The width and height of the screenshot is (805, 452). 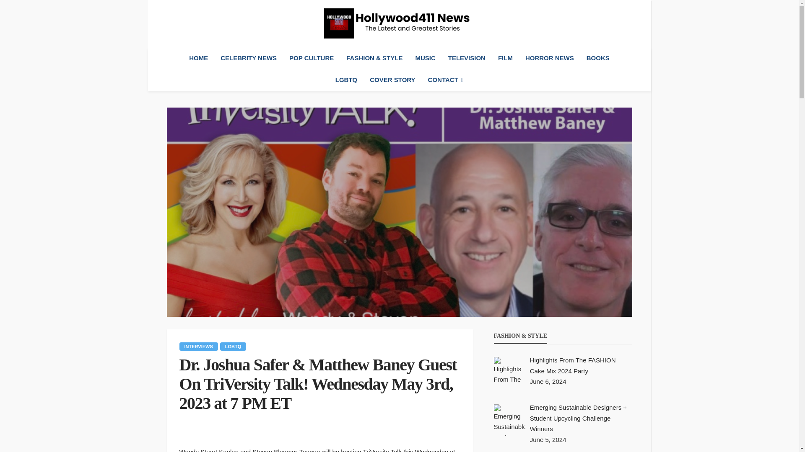 I want to click on COVER STORY, so click(x=392, y=80).